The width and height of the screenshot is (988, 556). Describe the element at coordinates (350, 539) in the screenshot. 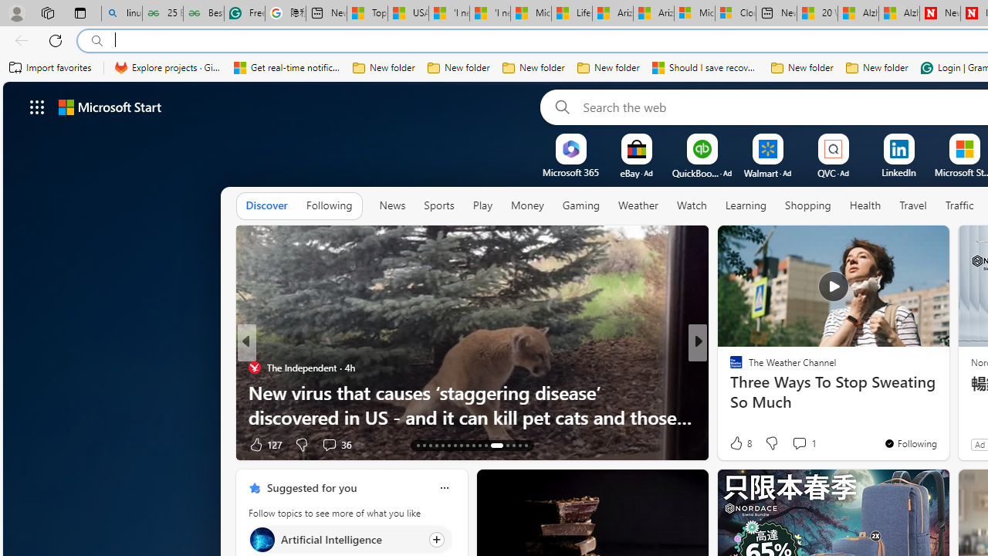

I see `Click to follow topic Artificial Intelligence` at that location.